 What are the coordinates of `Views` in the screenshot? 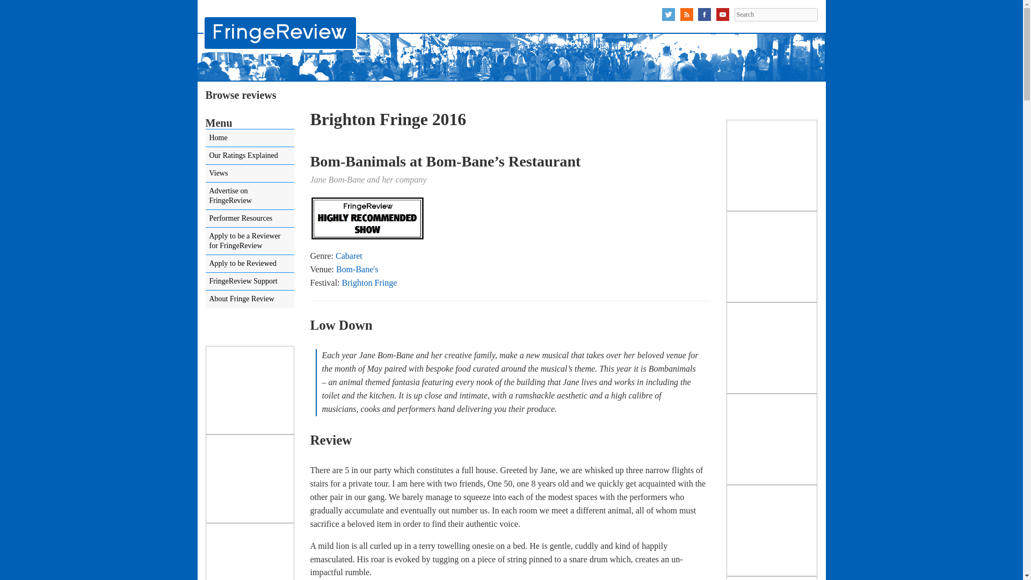 It's located at (249, 173).